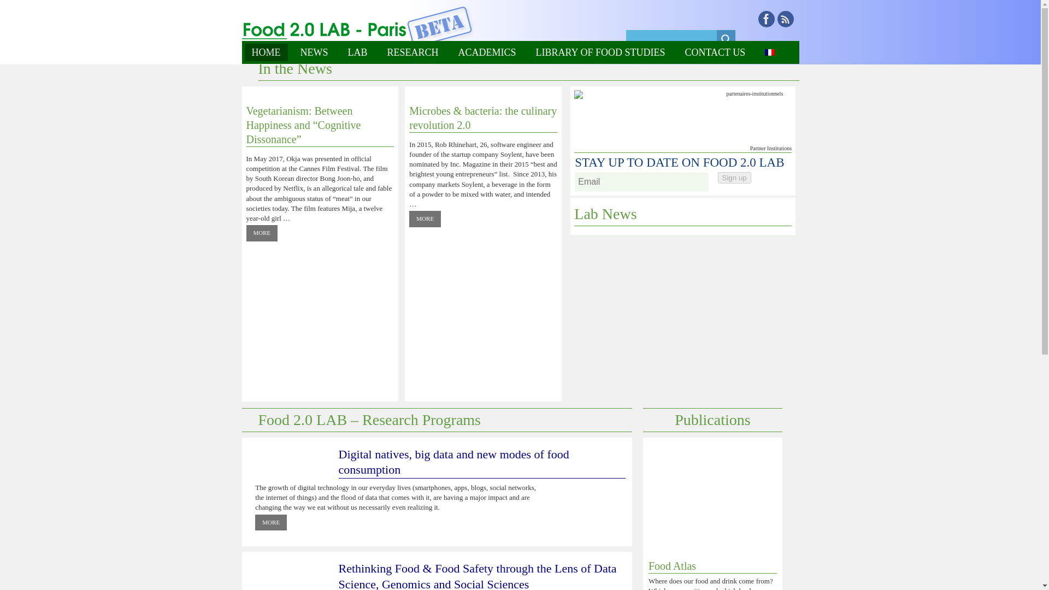 The image size is (1049, 590). What do you see at coordinates (600, 52) in the screenshot?
I see `LIBRARY OF FOOD STUDIES` at bounding box center [600, 52].